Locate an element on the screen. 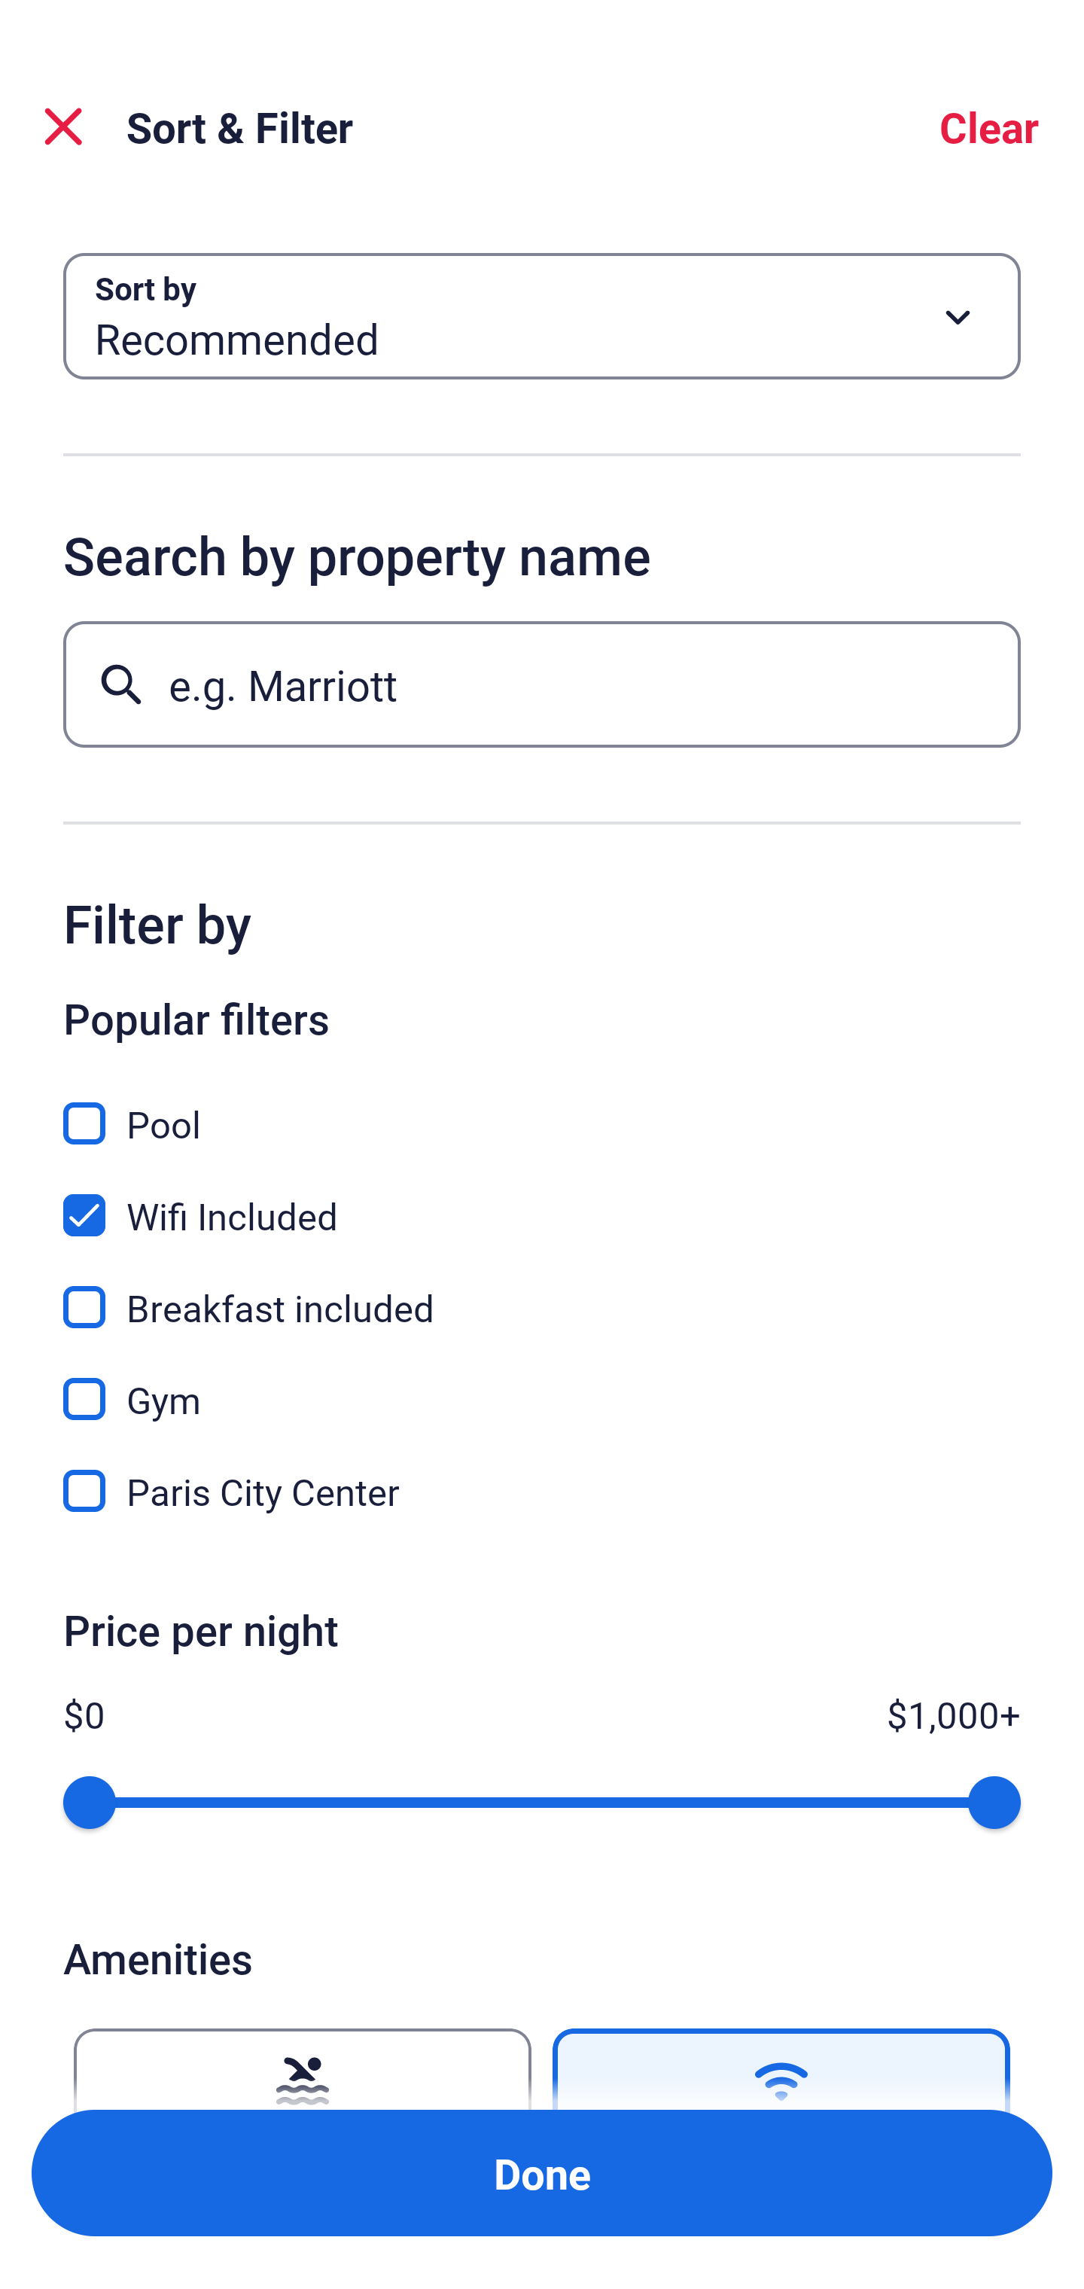  Clear is located at coordinates (989, 126).